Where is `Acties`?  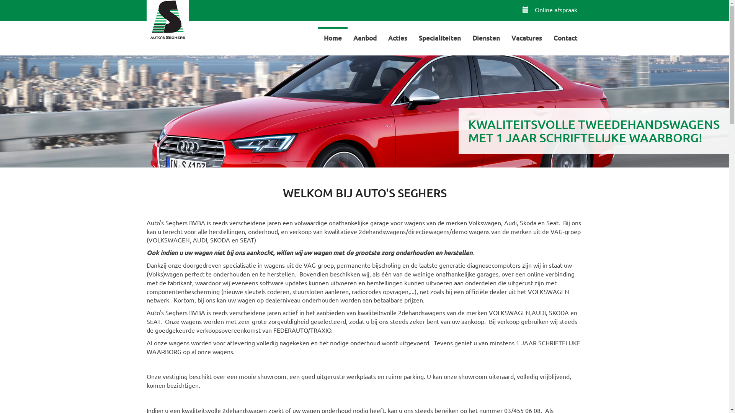 Acties is located at coordinates (397, 37).